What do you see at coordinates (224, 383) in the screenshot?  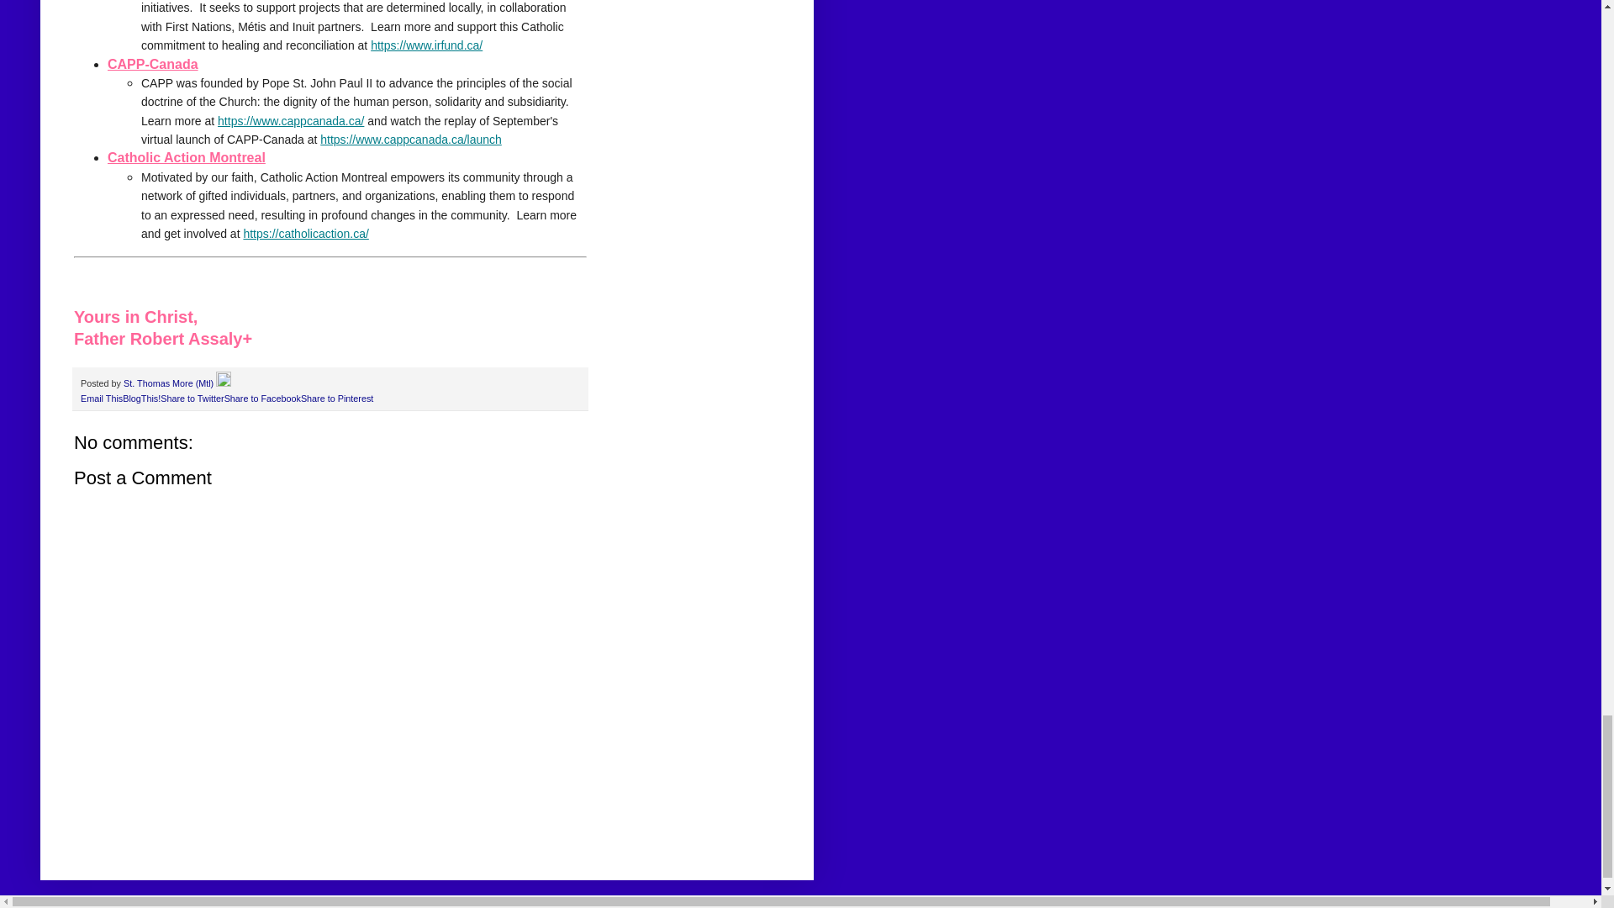 I see `Edit Post` at bounding box center [224, 383].